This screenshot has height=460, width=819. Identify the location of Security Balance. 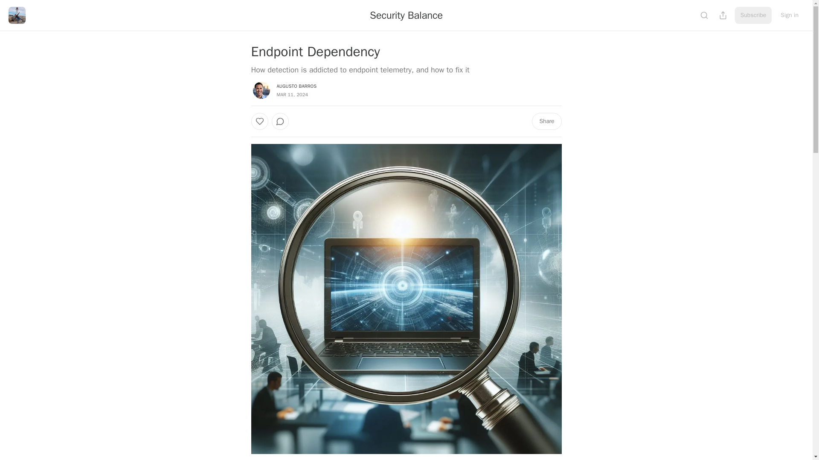
(406, 15).